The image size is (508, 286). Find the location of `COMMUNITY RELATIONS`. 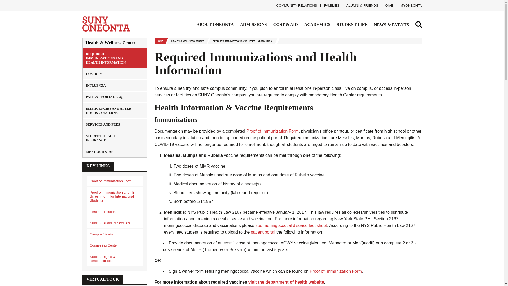

COMMUNITY RELATIONS is located at coordinates (295, 5).